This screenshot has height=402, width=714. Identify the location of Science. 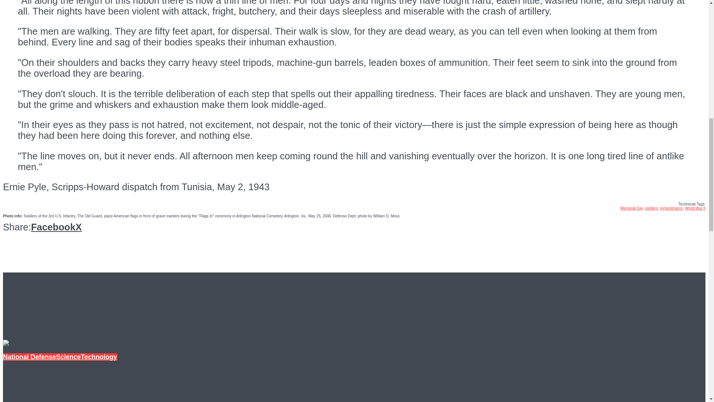
(68, 357).